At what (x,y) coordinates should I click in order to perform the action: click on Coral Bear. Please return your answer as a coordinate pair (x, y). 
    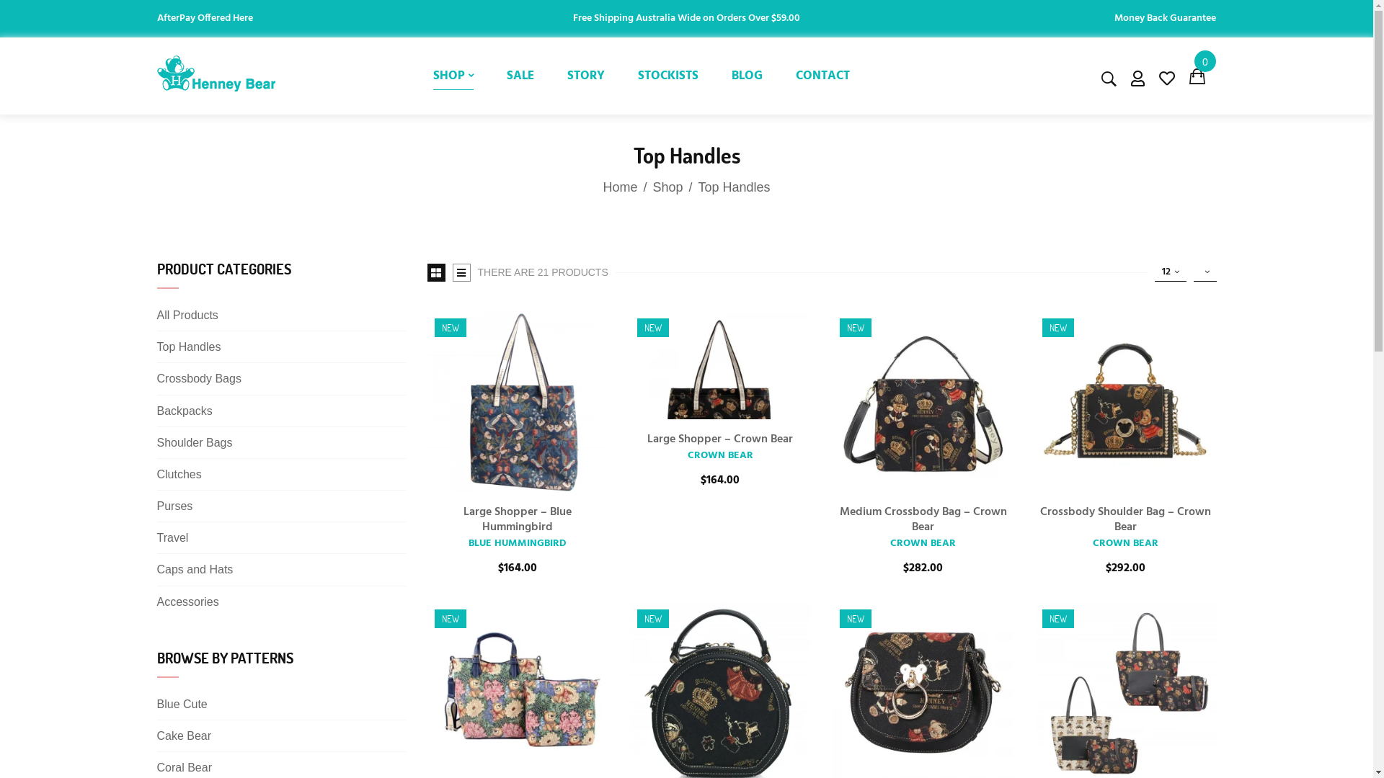
    Looking at the image, I should click on (185, 768).